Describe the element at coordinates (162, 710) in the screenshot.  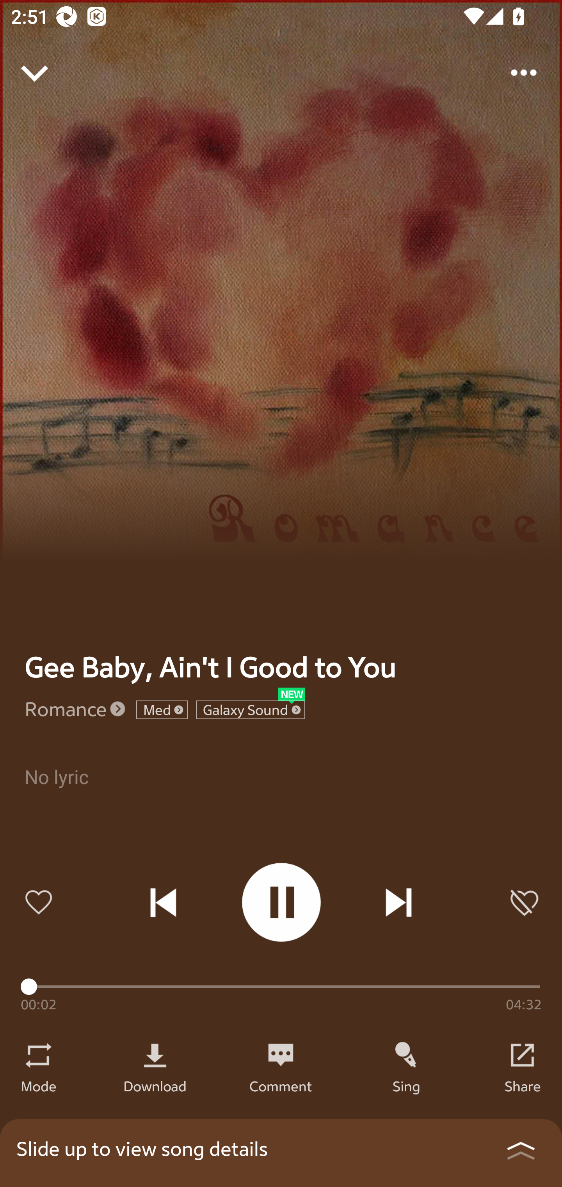
I see `Med` at that location.